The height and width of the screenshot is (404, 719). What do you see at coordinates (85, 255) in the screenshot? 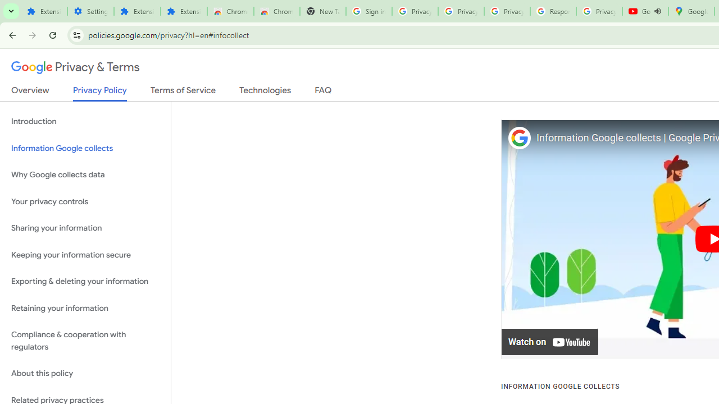
I see `Keeping your information secure` at bounding box center [85, 255].